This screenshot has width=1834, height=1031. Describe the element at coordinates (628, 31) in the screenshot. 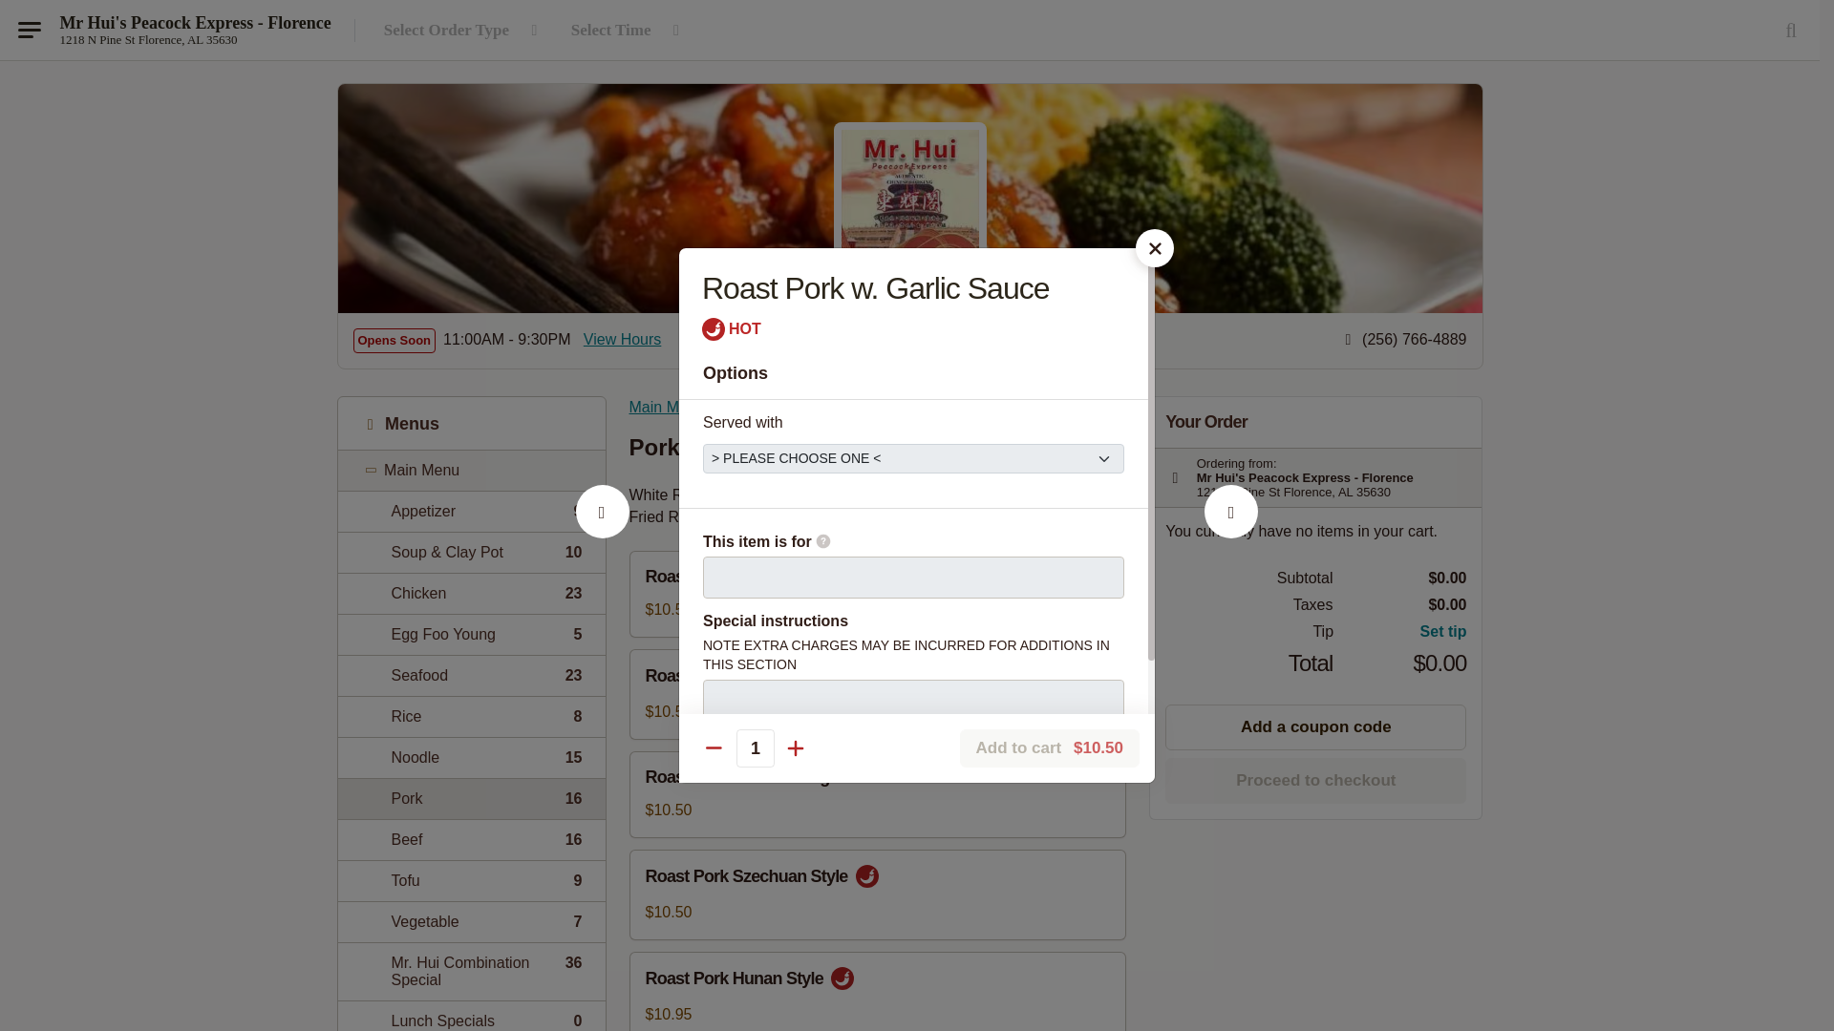

I see `Select Time` at that location.